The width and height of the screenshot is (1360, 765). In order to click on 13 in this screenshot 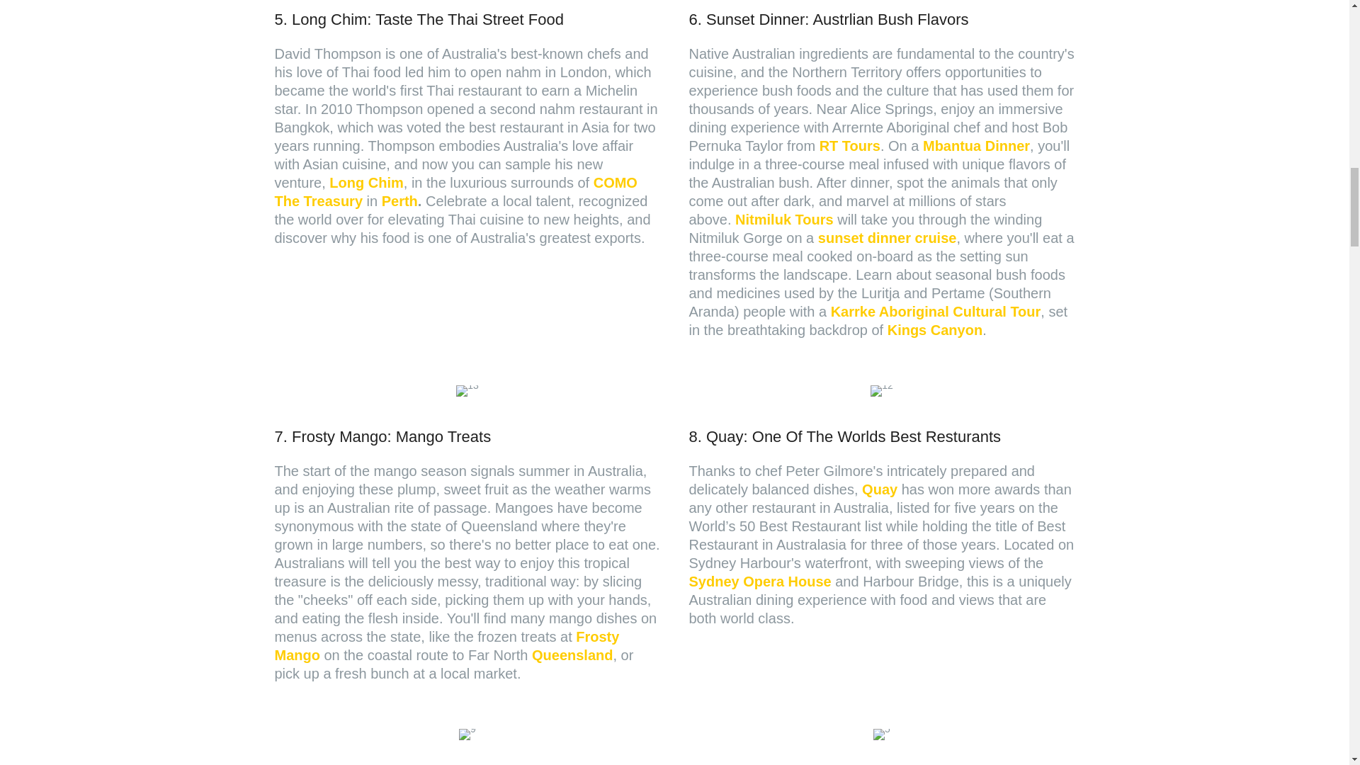, I will do `click(467, 391)`.